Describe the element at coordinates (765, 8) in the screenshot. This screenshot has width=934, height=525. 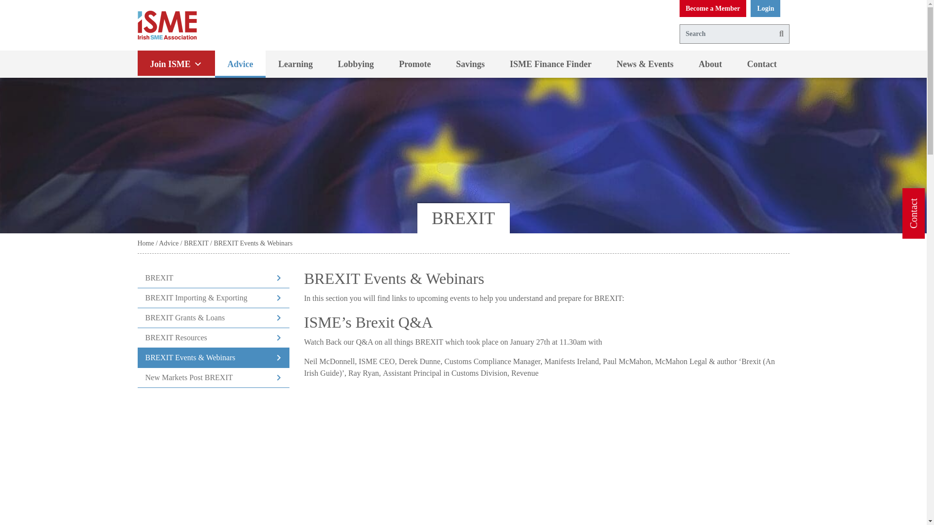
I see `Login` at that location.